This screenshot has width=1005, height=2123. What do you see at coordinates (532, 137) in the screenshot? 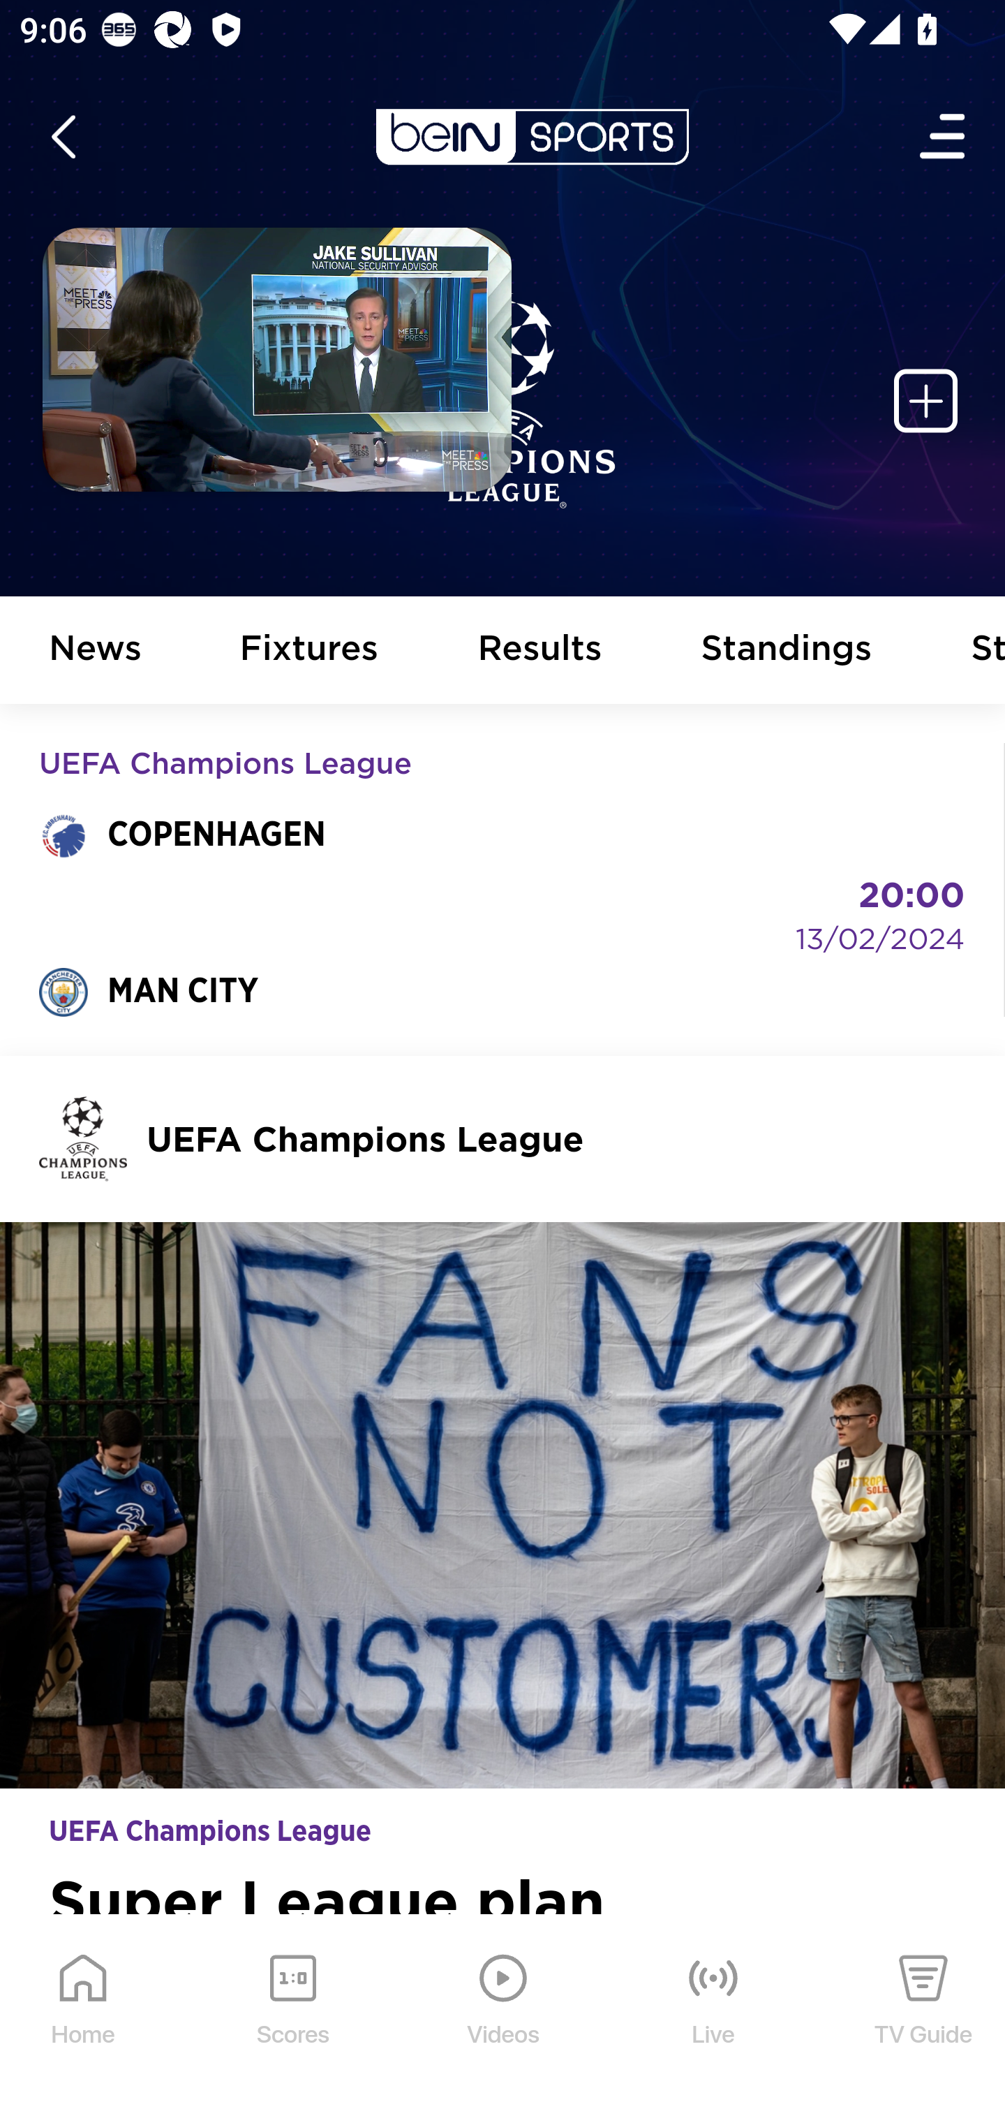
I see `en-my?platform=mobile_android bein logo white` at bounding box center [532, 137].